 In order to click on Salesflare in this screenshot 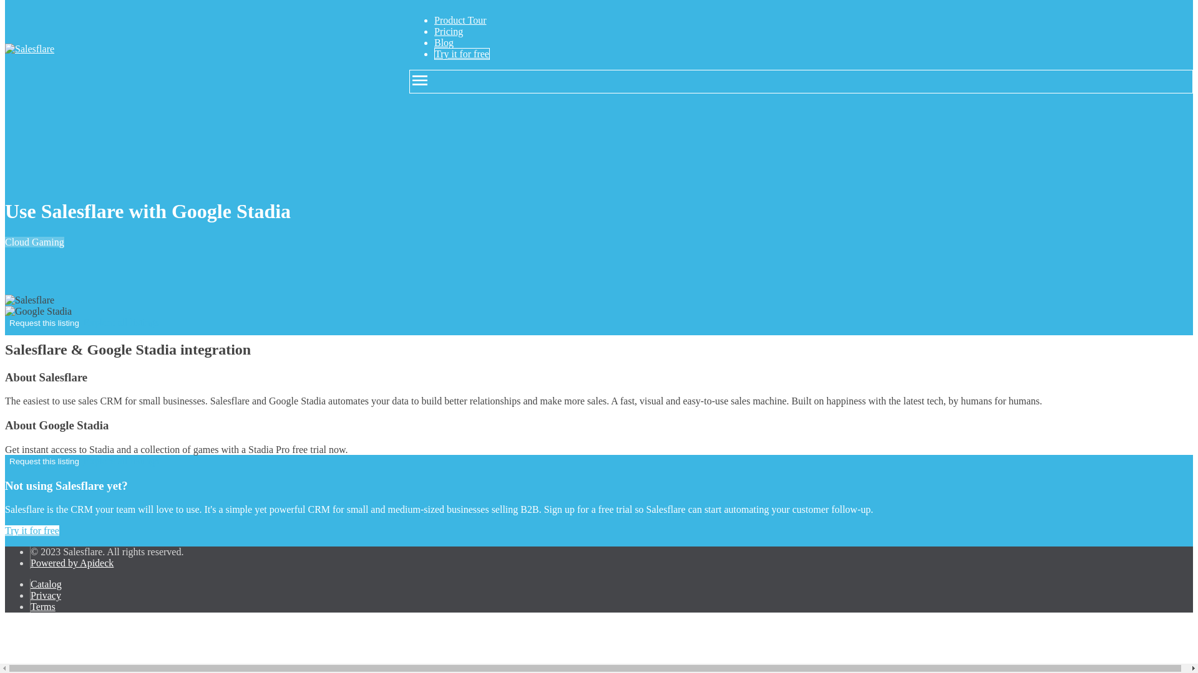, I will do `click(29, 300)`.